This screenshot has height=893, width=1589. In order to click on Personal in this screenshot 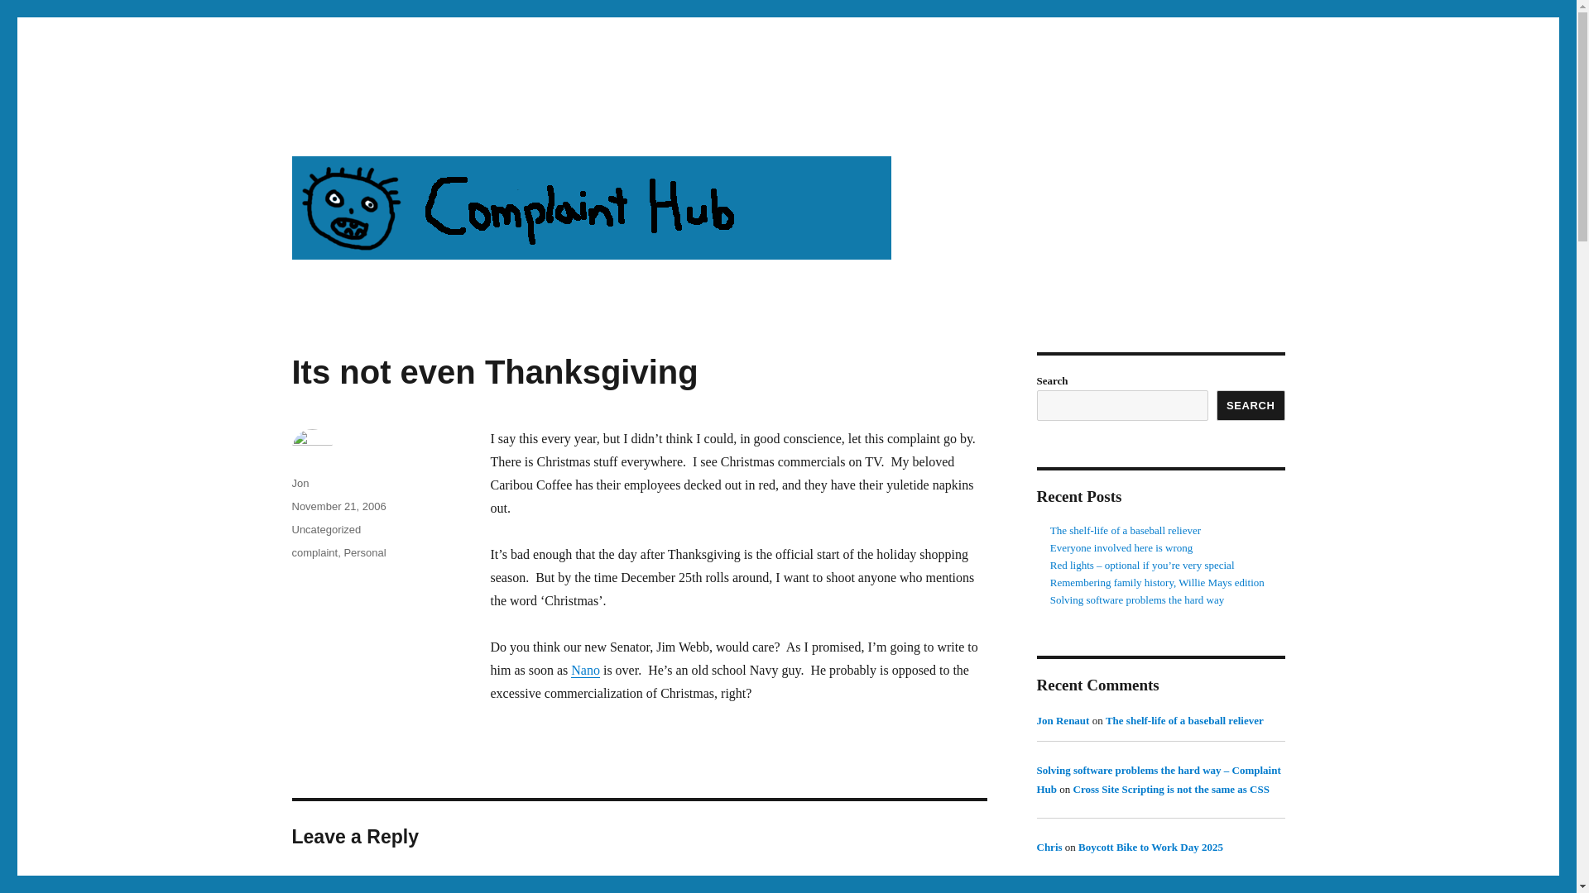, I will do `click(364, 552)`.